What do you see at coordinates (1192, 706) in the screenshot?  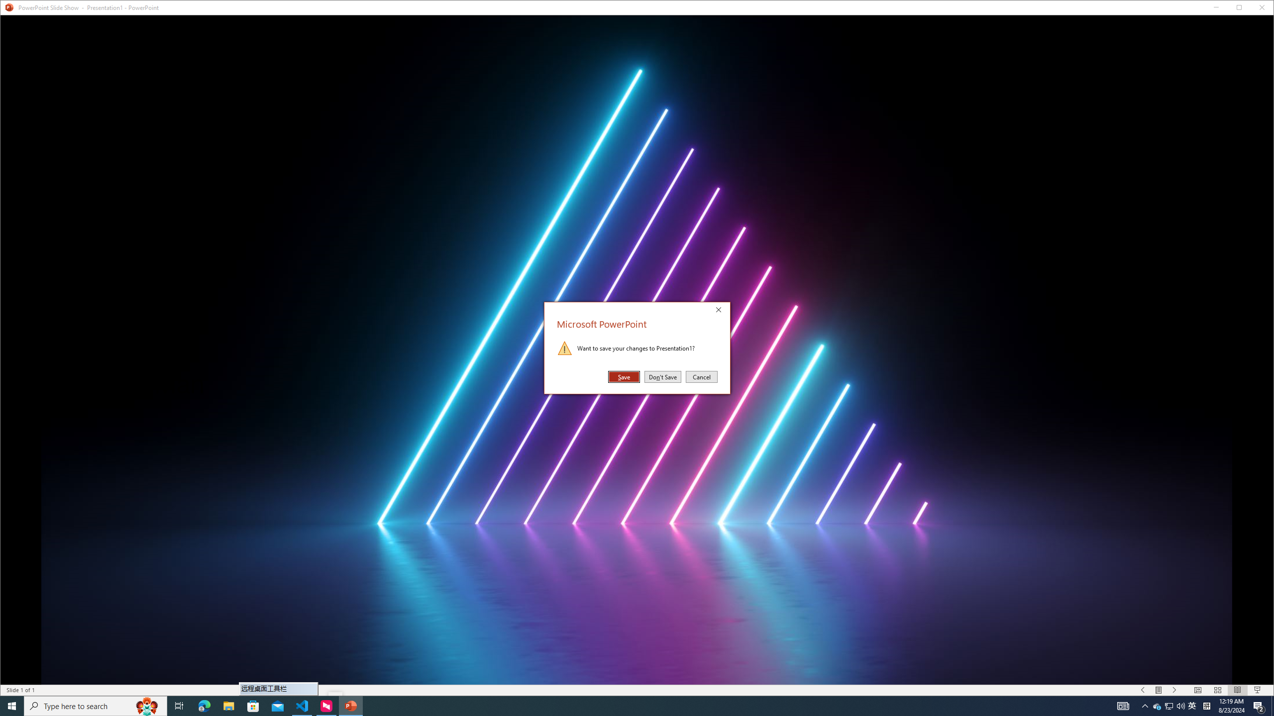 I see `Maximize` at bounding box center [1192, 706].